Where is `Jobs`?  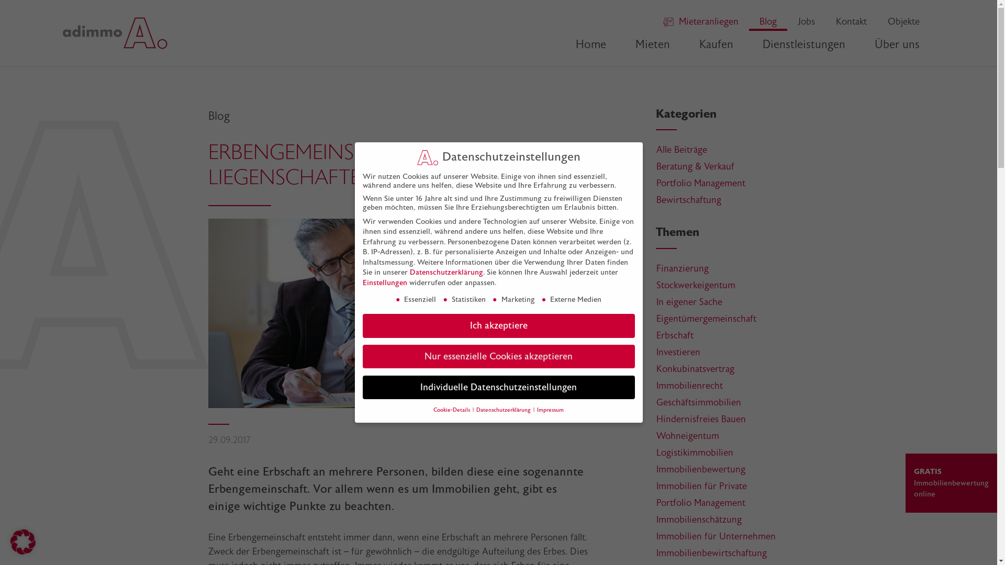
Jobs is located at coordinates (806, 22).